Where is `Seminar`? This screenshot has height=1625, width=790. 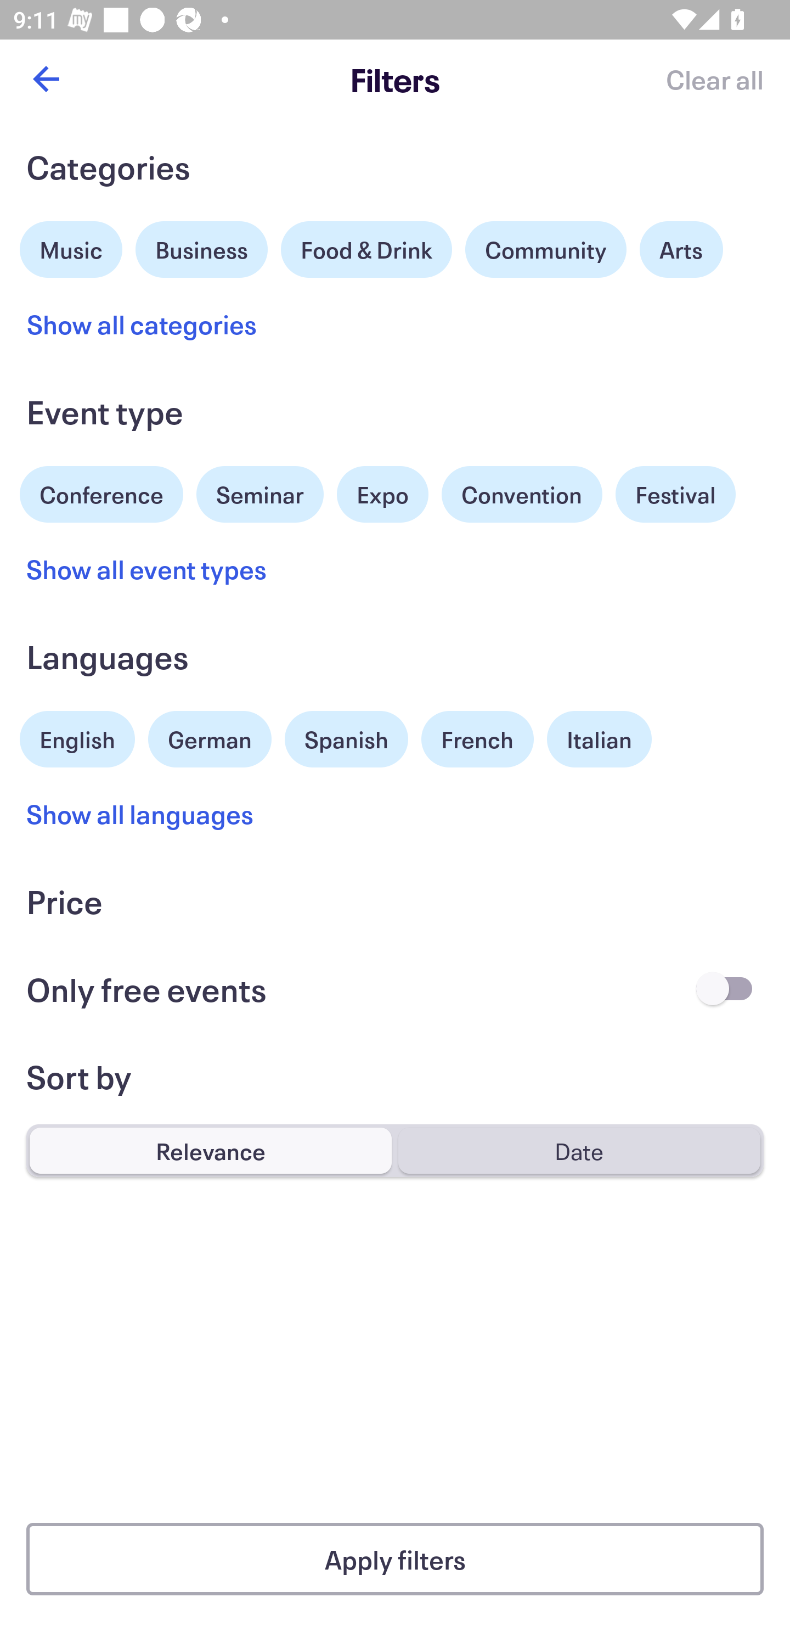 Seminar is located at coordinates (260, 494).